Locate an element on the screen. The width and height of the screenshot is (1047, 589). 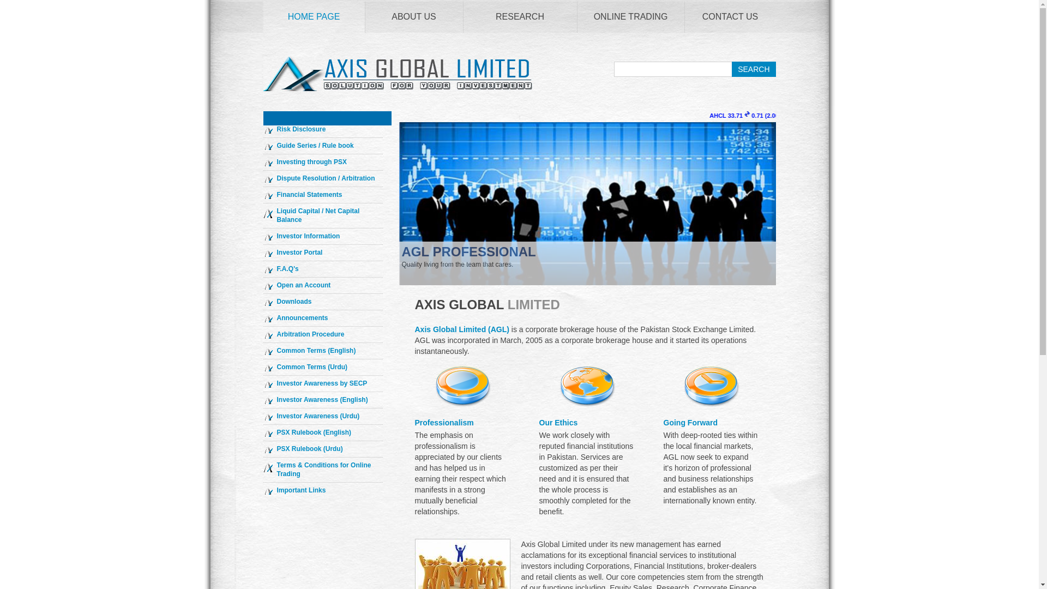
Investor Awareness by SECP is located at coordinates (322, 383).